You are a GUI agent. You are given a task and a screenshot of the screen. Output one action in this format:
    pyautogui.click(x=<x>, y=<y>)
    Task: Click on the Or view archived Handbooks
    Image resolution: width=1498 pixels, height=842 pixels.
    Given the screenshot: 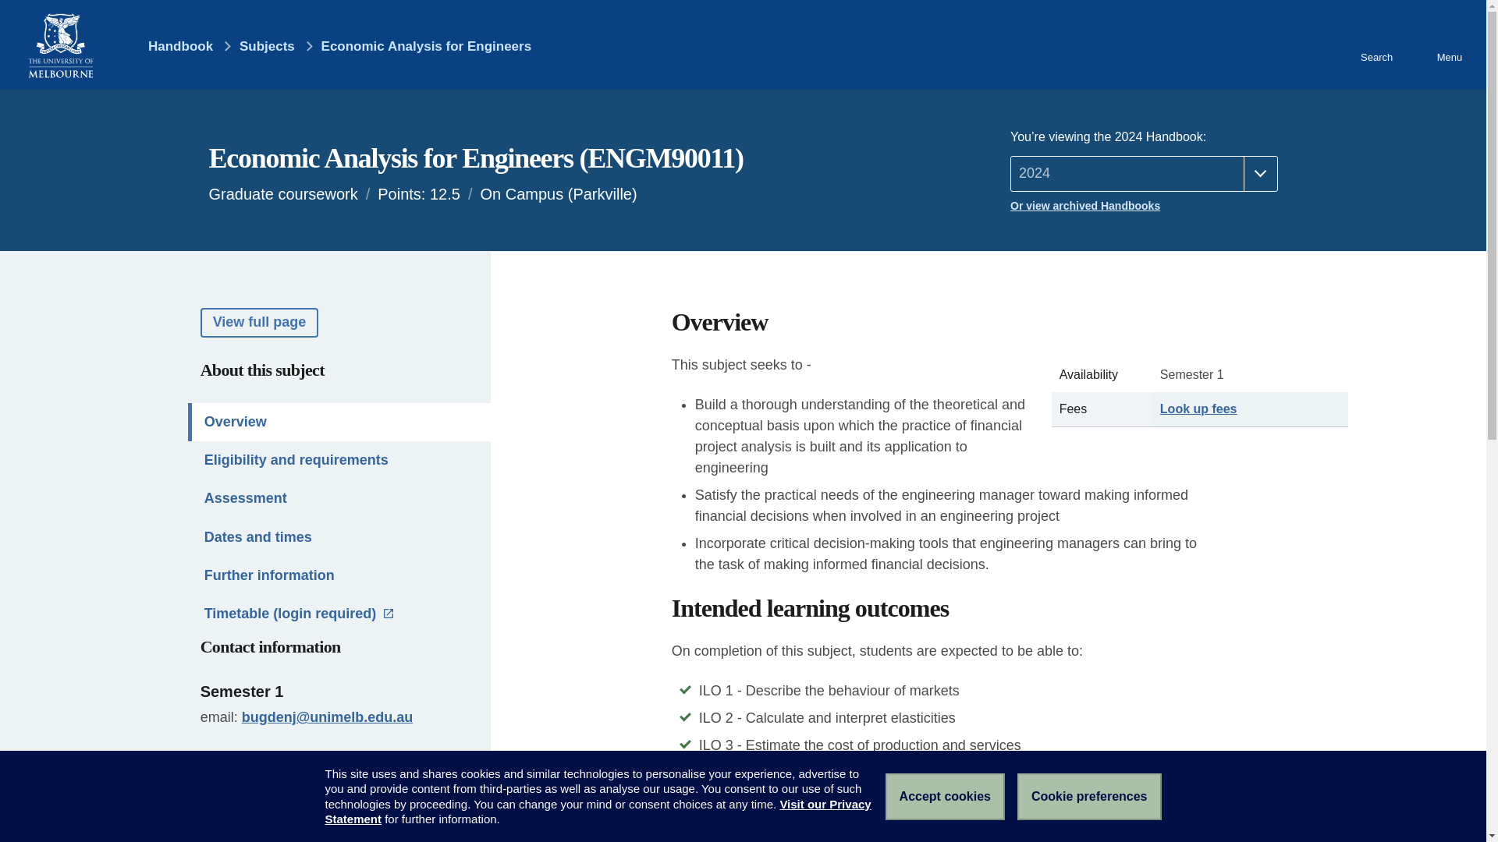 What is the action you would take?
    pyautogui.click(x=1144, y=206)
    